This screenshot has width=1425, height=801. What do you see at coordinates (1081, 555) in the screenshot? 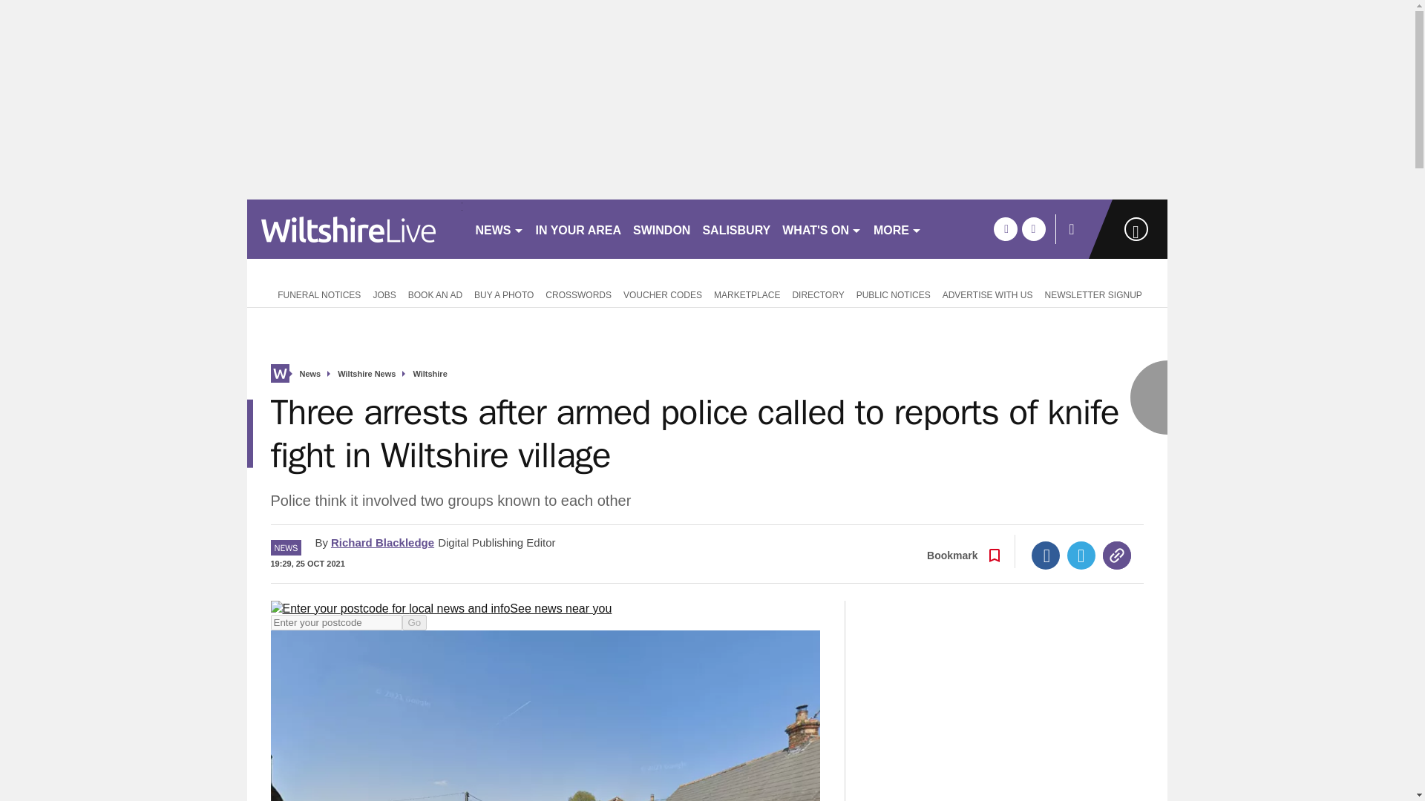
I see `Twitter` at bounding box center [1081, 555].